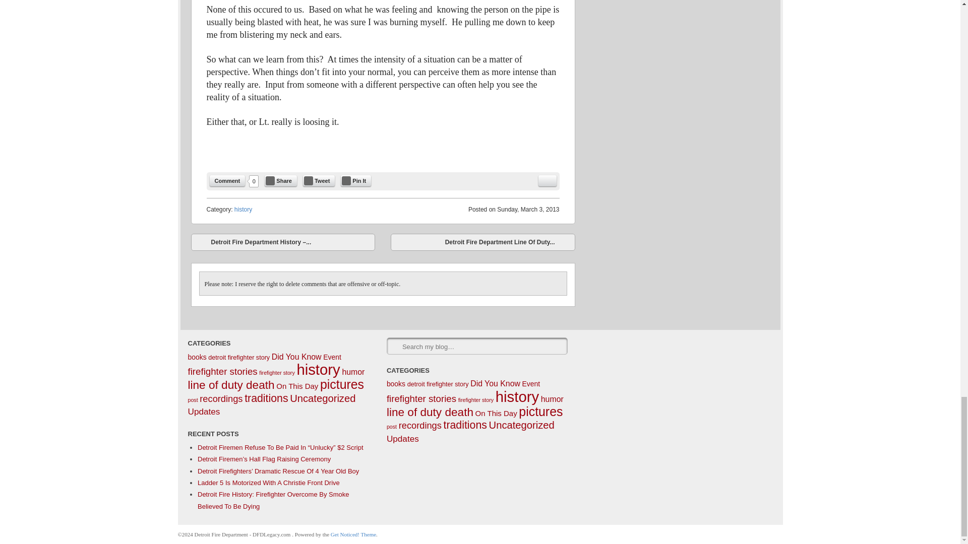 This screenshot has height=544, width=968. I want to click on email, so click(548, 180).